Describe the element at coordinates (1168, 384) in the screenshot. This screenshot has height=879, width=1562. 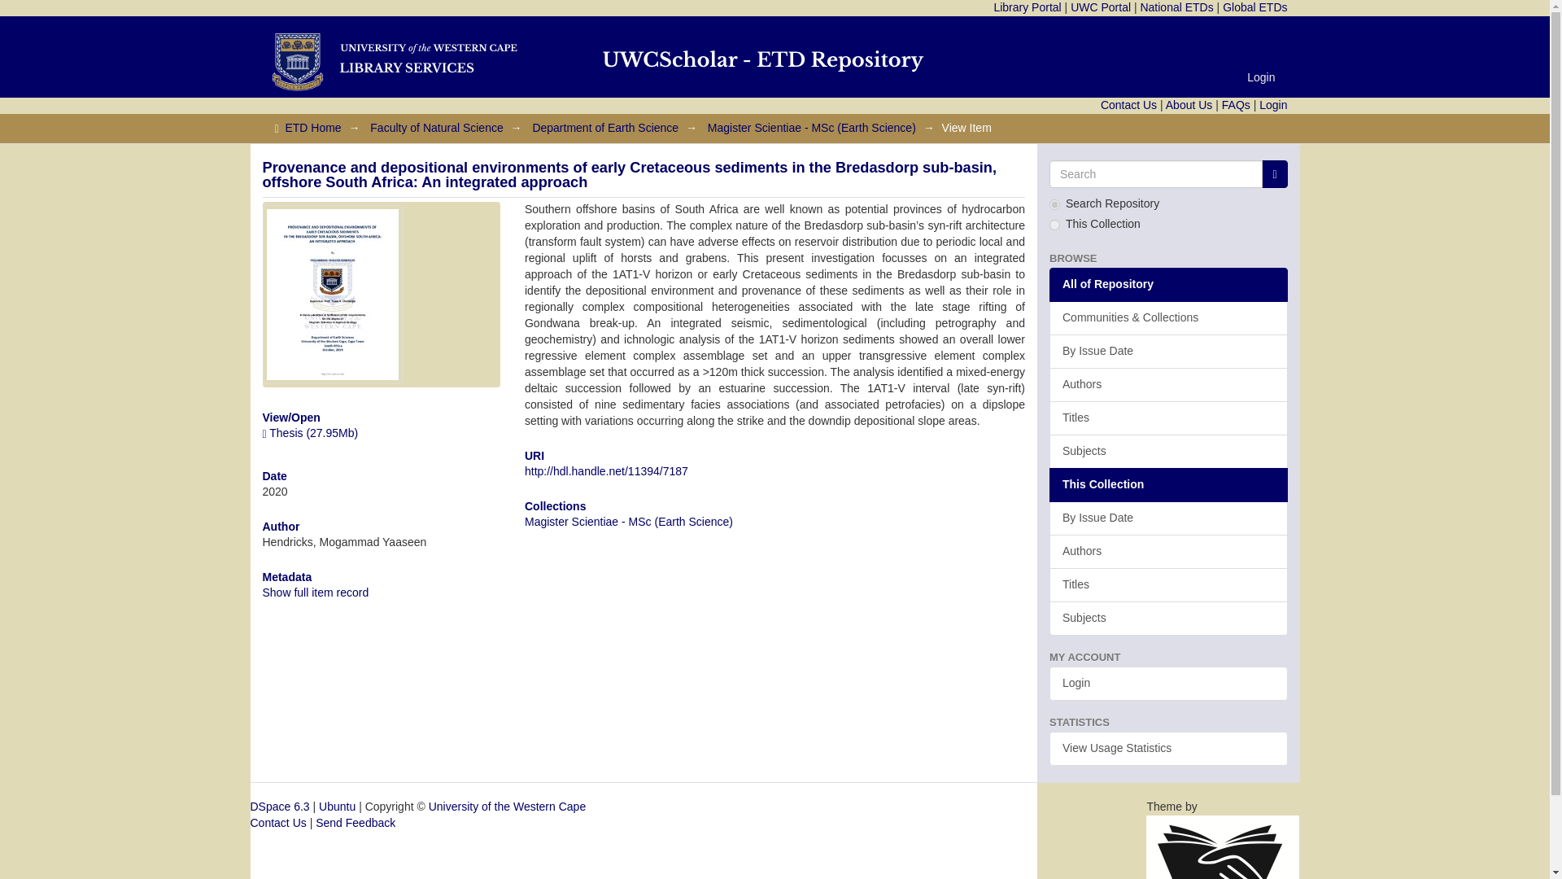
I see `Authors` at that location.